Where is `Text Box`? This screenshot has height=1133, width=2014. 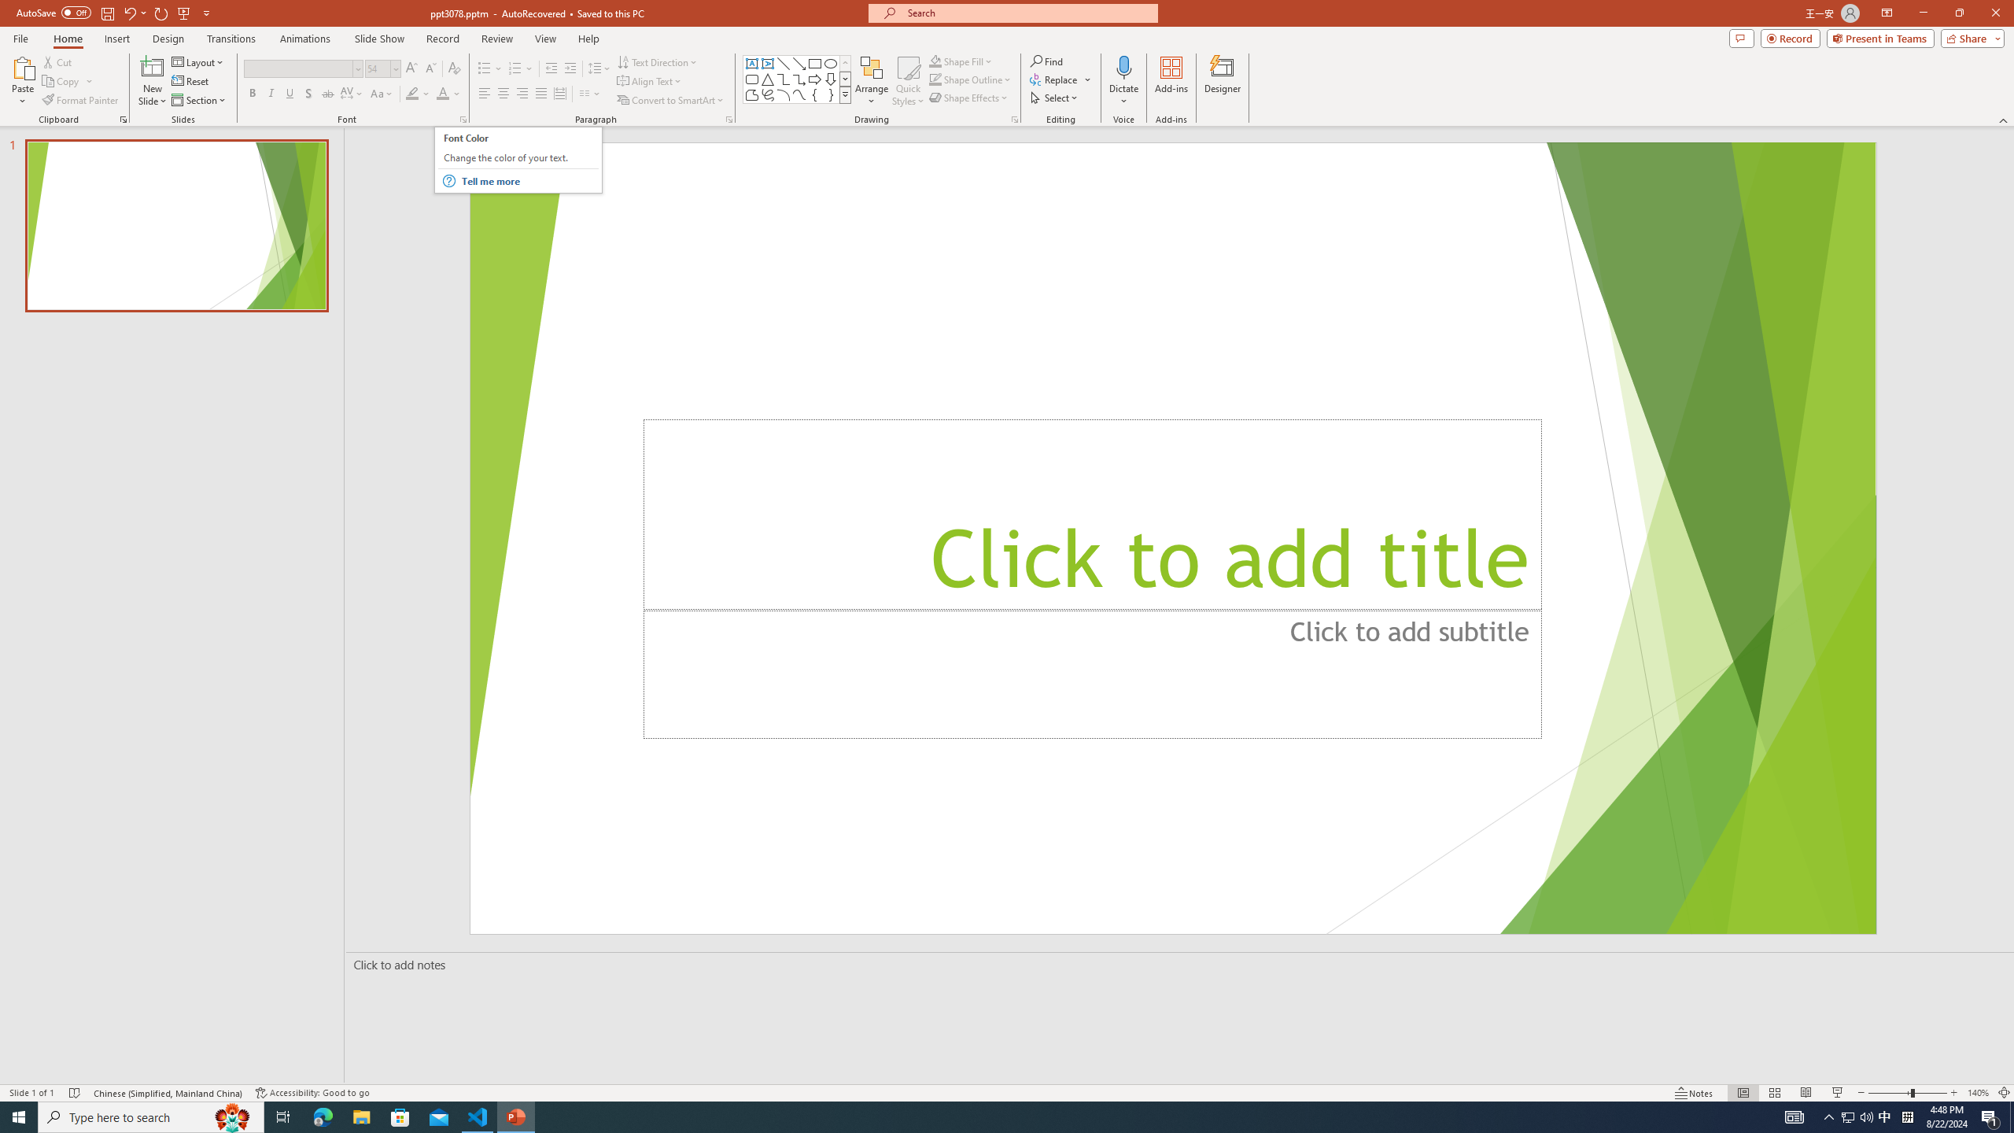
Text Box is located at coordinates (752, 63).